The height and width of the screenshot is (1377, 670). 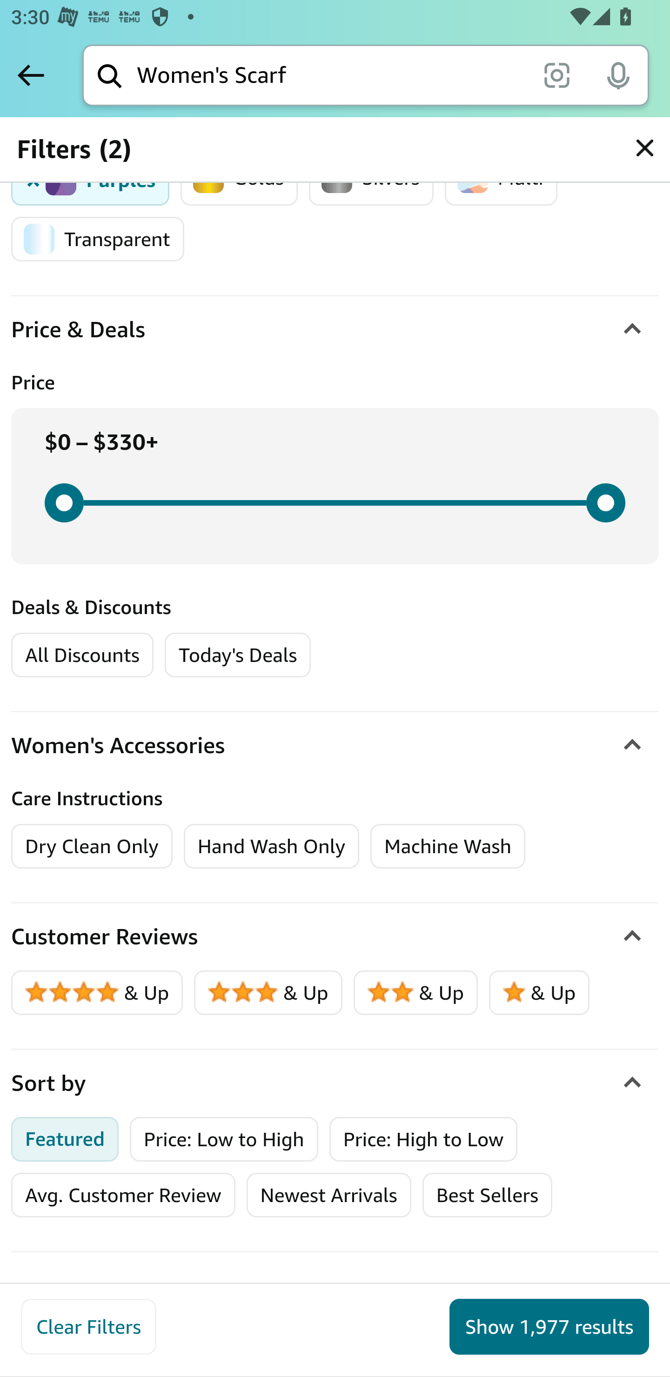 What do you see at coordinates (487, 1195) in the screenshot?
I see `Best Sellers` at bounding box center [487, 1195].